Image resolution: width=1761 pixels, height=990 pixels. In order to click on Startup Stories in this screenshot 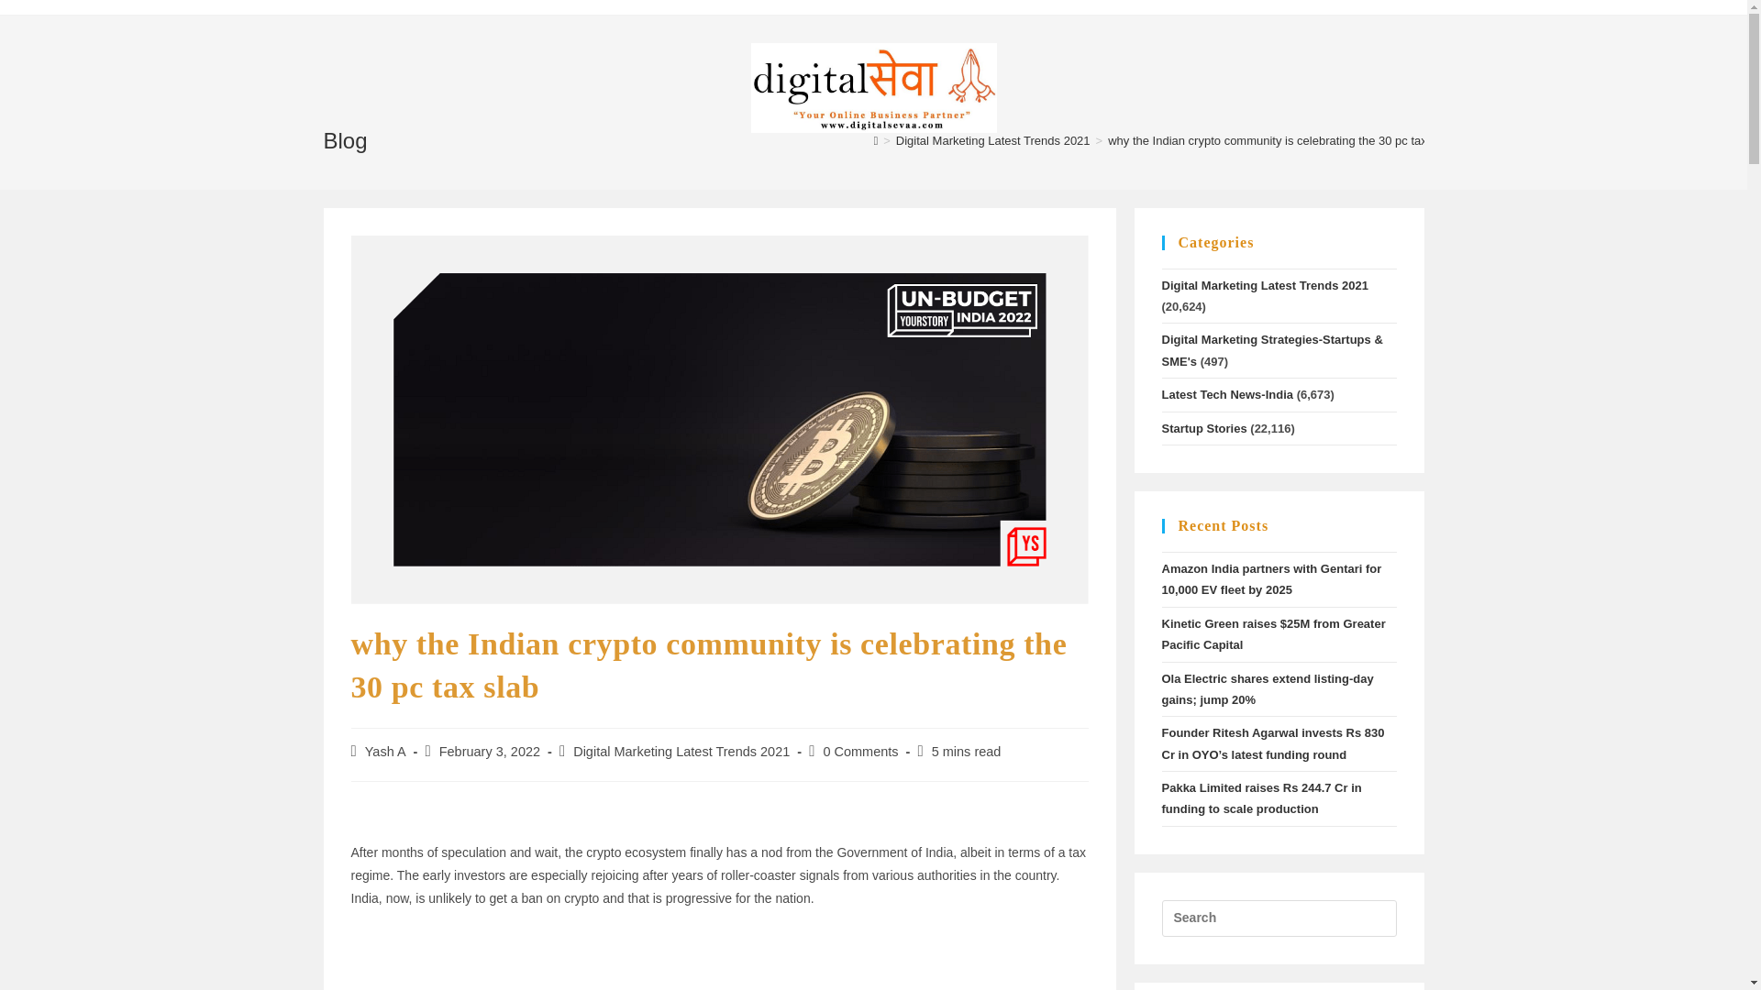, I will do `click(1203, 429)`.